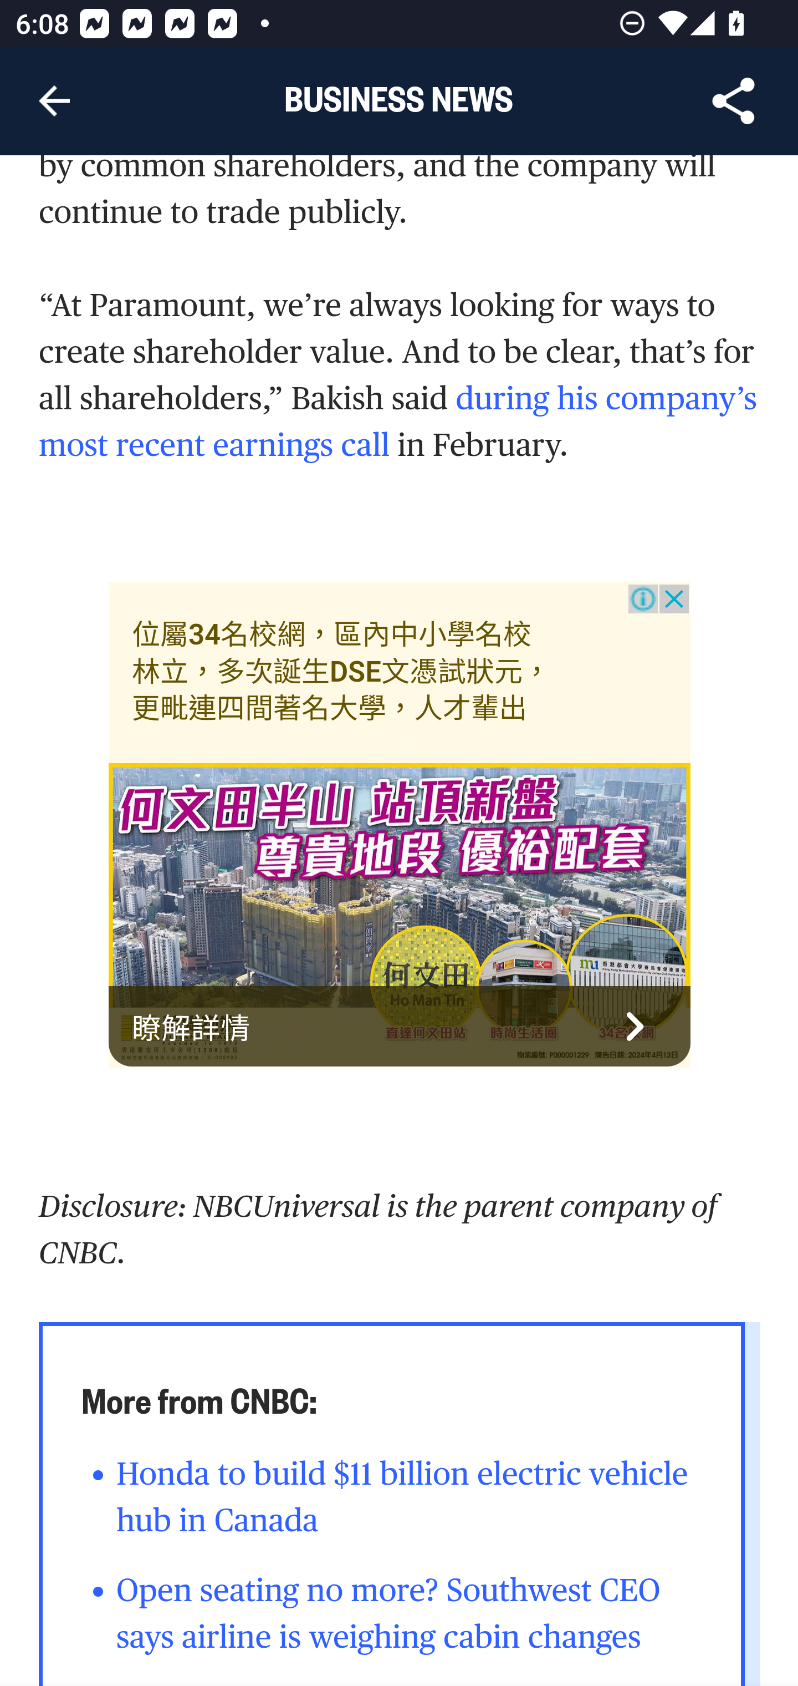  I want to click on Share Article, button, so click(734, 101).